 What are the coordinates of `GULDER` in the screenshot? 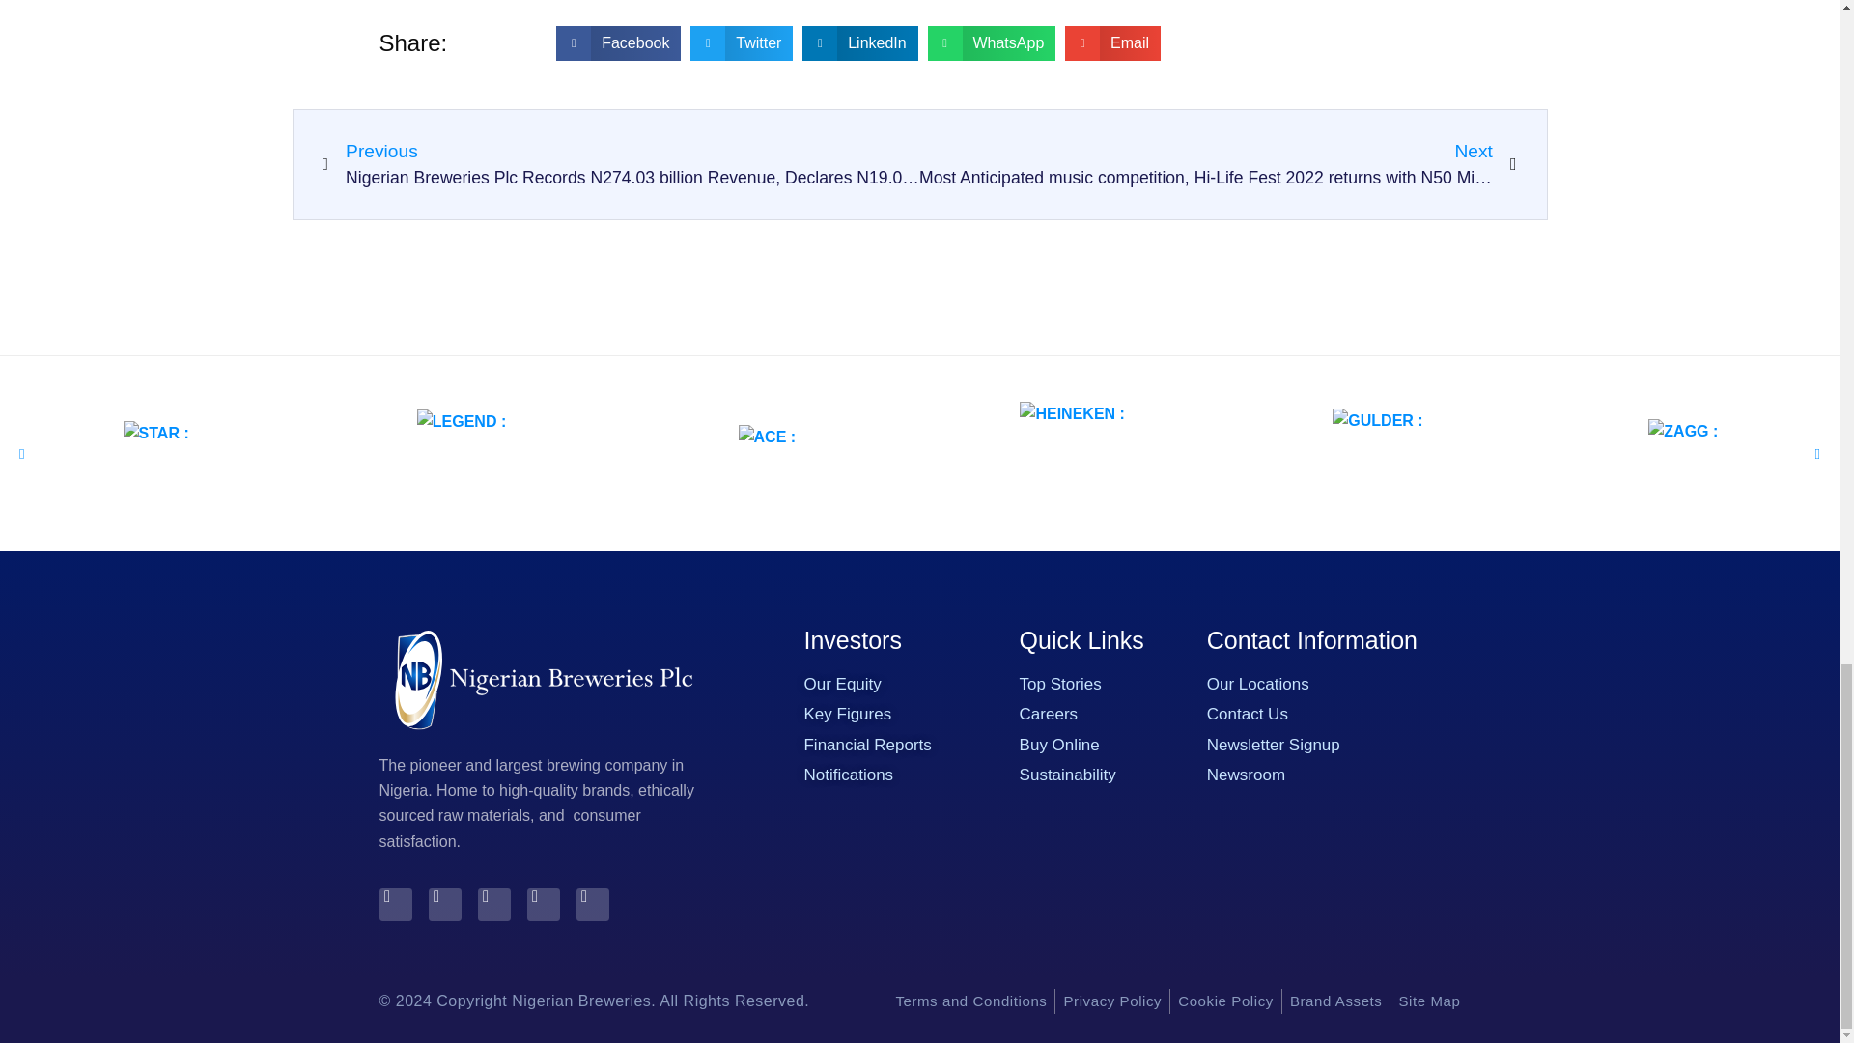 It's located at (1369, 454).